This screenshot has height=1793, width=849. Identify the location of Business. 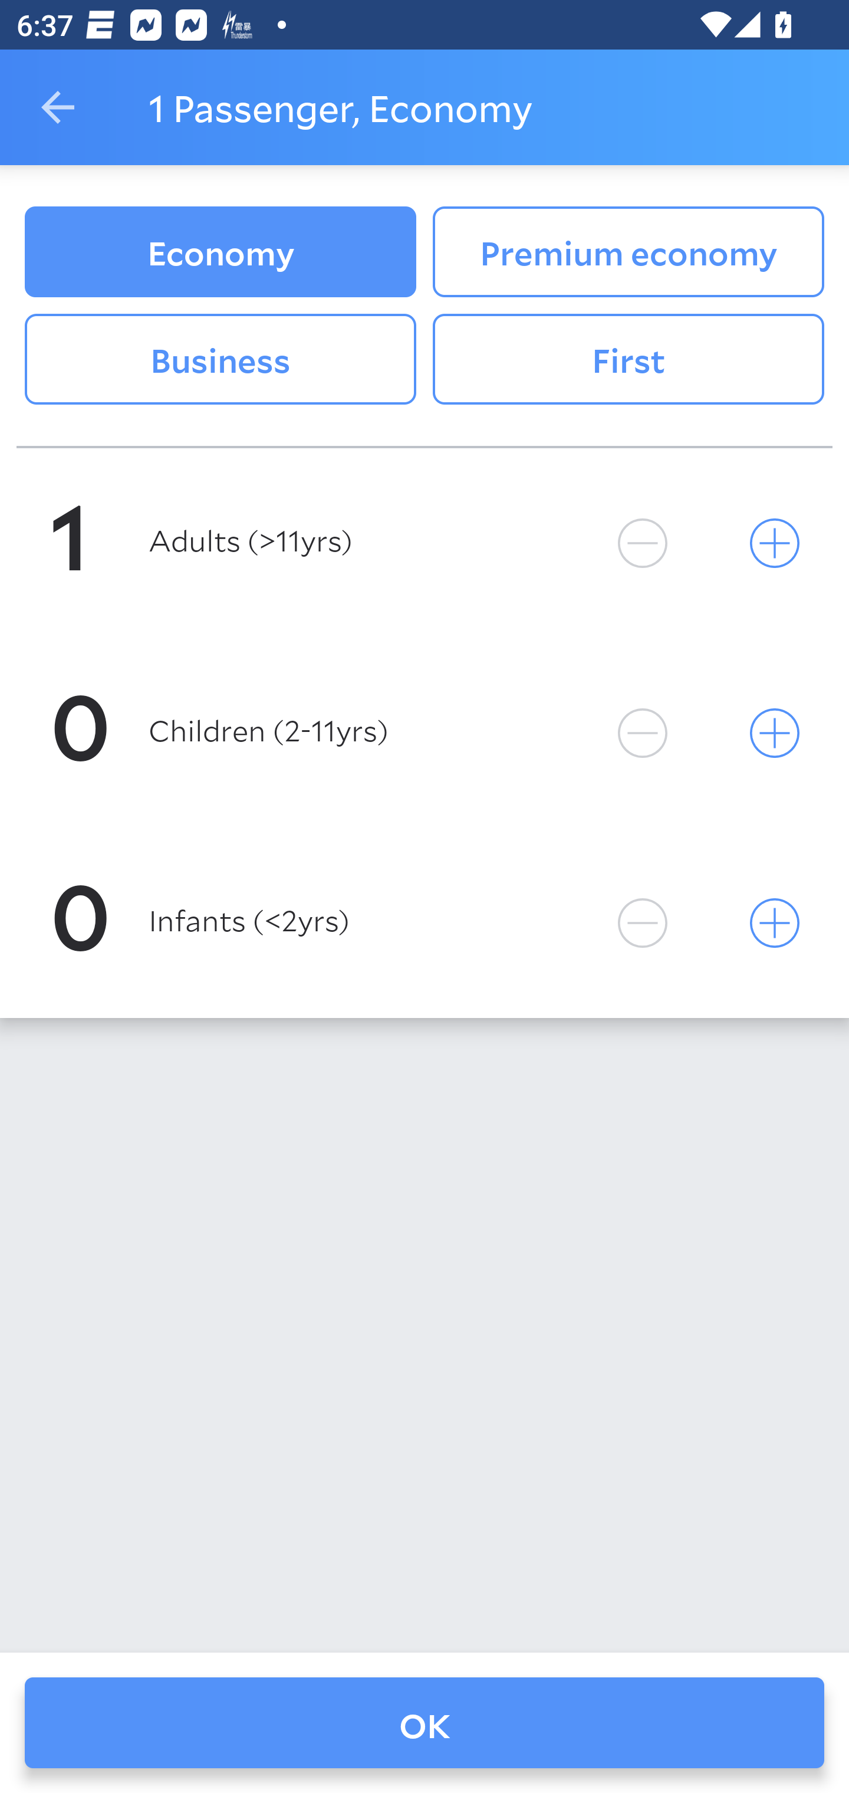
(220, 360).